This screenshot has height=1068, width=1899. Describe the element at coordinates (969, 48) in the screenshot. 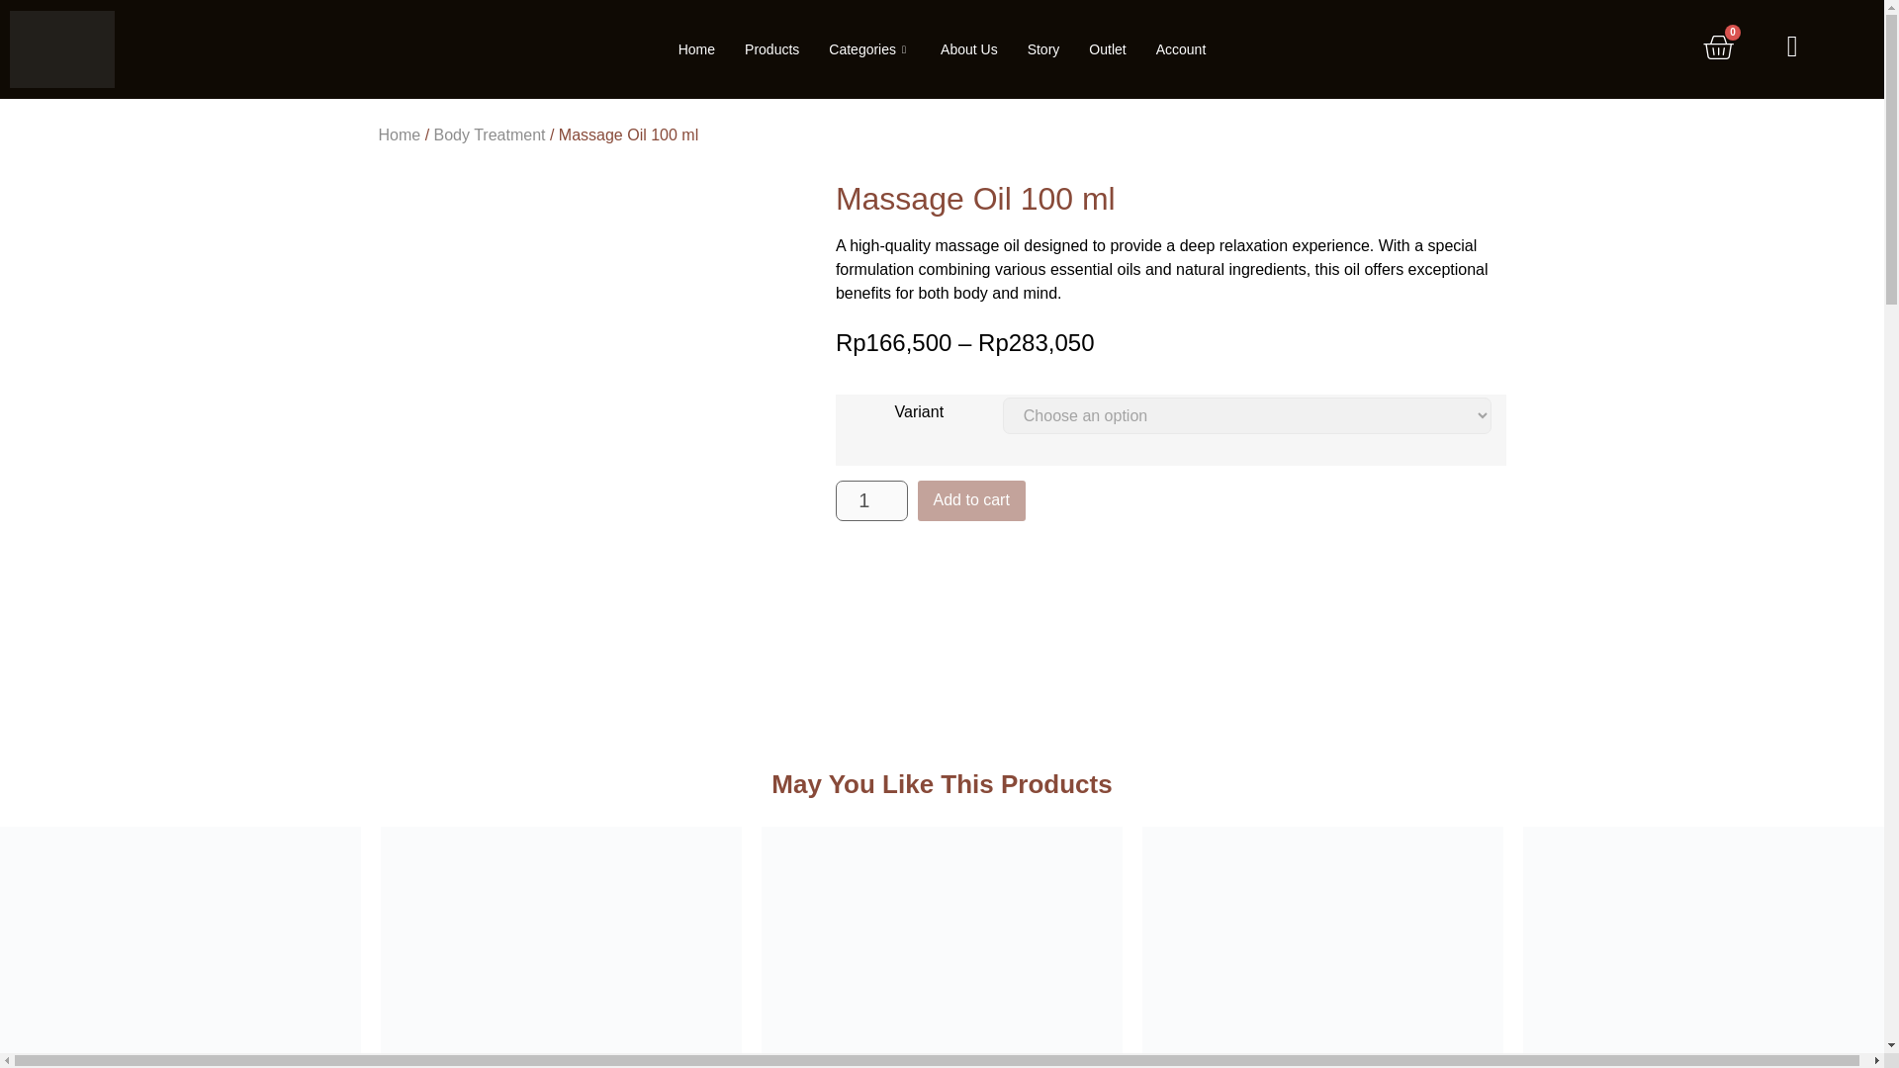

I see `About Us` at that location.